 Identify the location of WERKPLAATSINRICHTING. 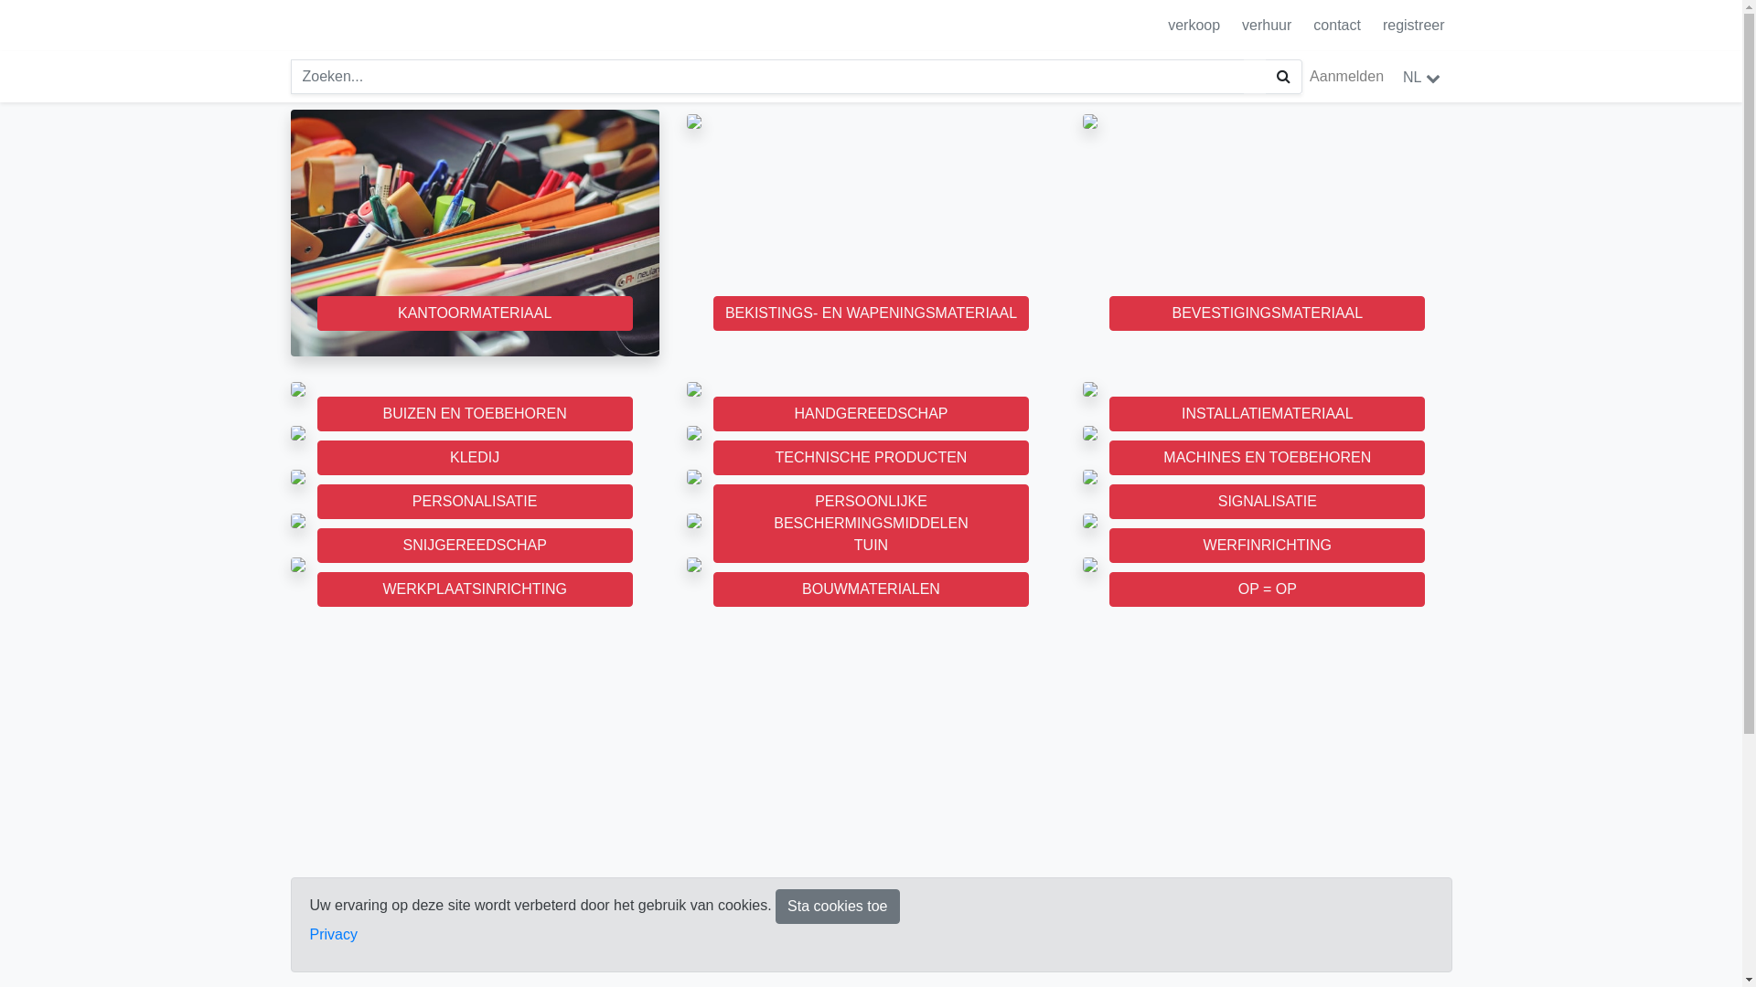
(474, 589).